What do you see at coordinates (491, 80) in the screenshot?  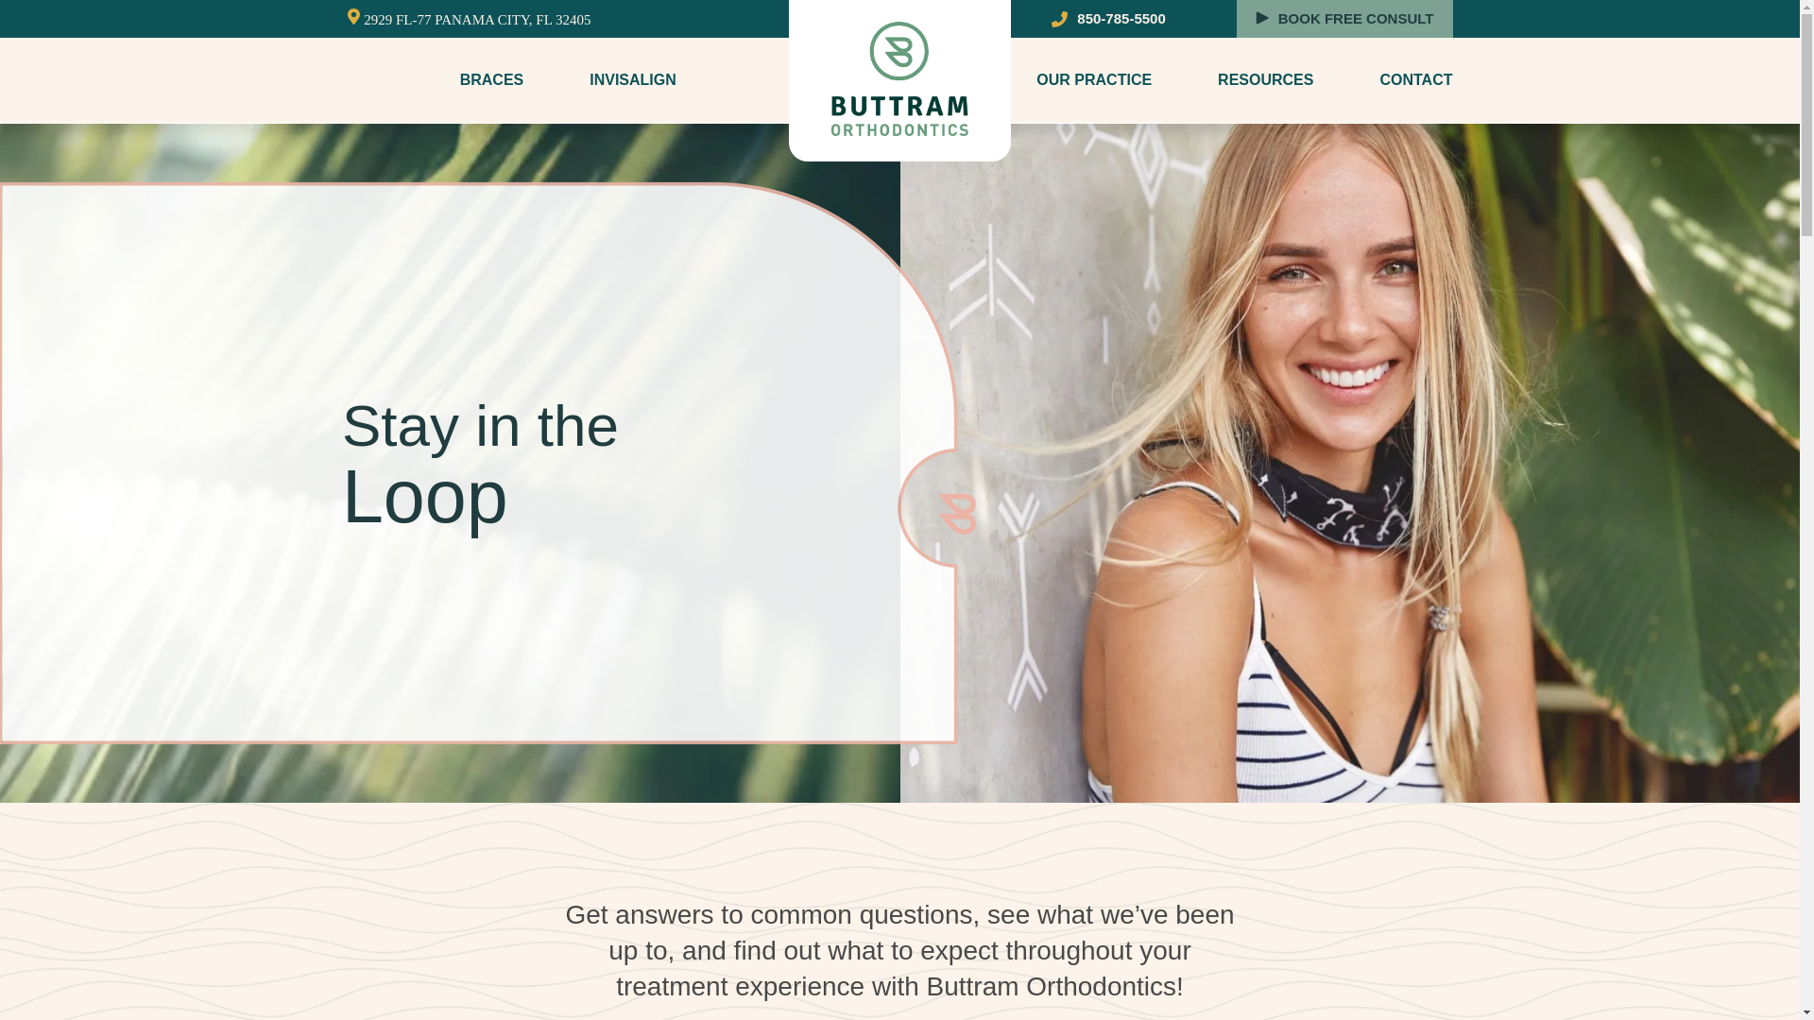 I see `BRACES` at bounding box center [491, 80].